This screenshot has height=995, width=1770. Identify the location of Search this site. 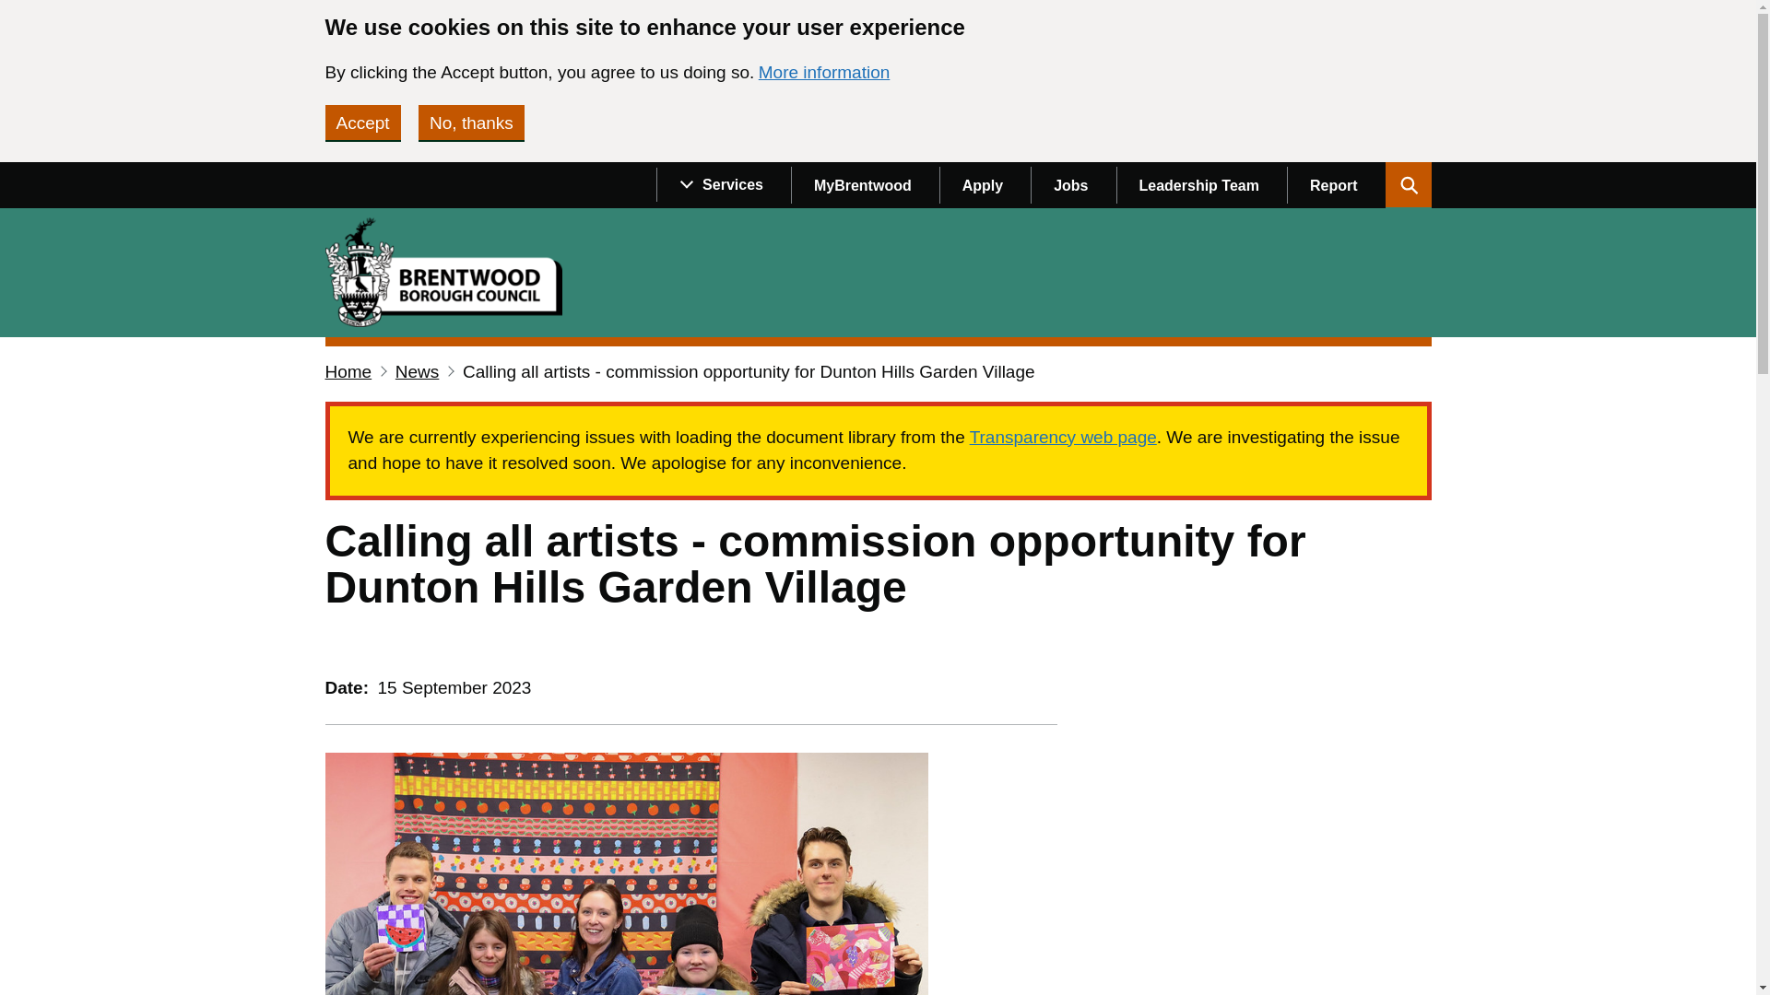
(1407, 184).